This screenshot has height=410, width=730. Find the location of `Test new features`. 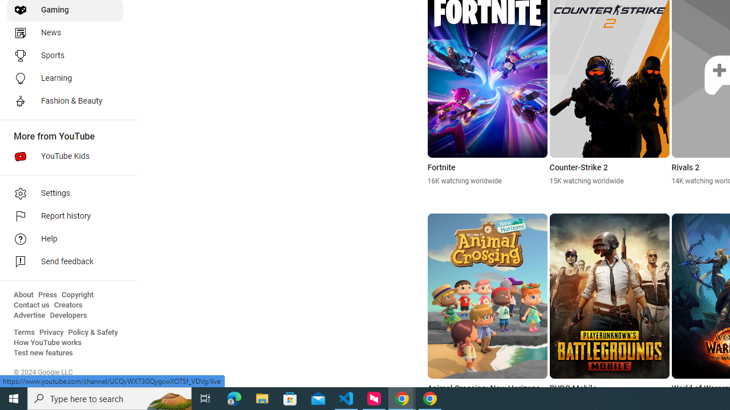

Test new features is located at coordinates (43, 353).